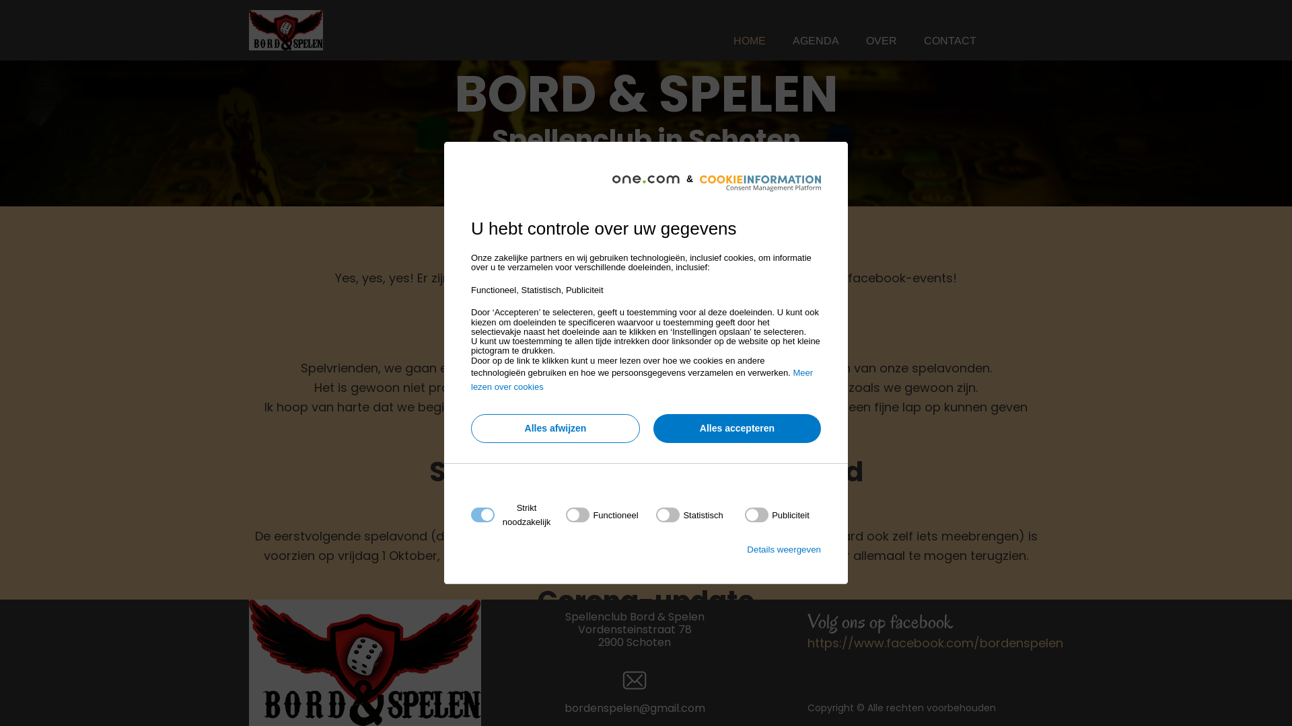 This screenshot has height=726, width=1292. I want to click on https://www.facebook.com/bordenspelen, so click(935, 643).